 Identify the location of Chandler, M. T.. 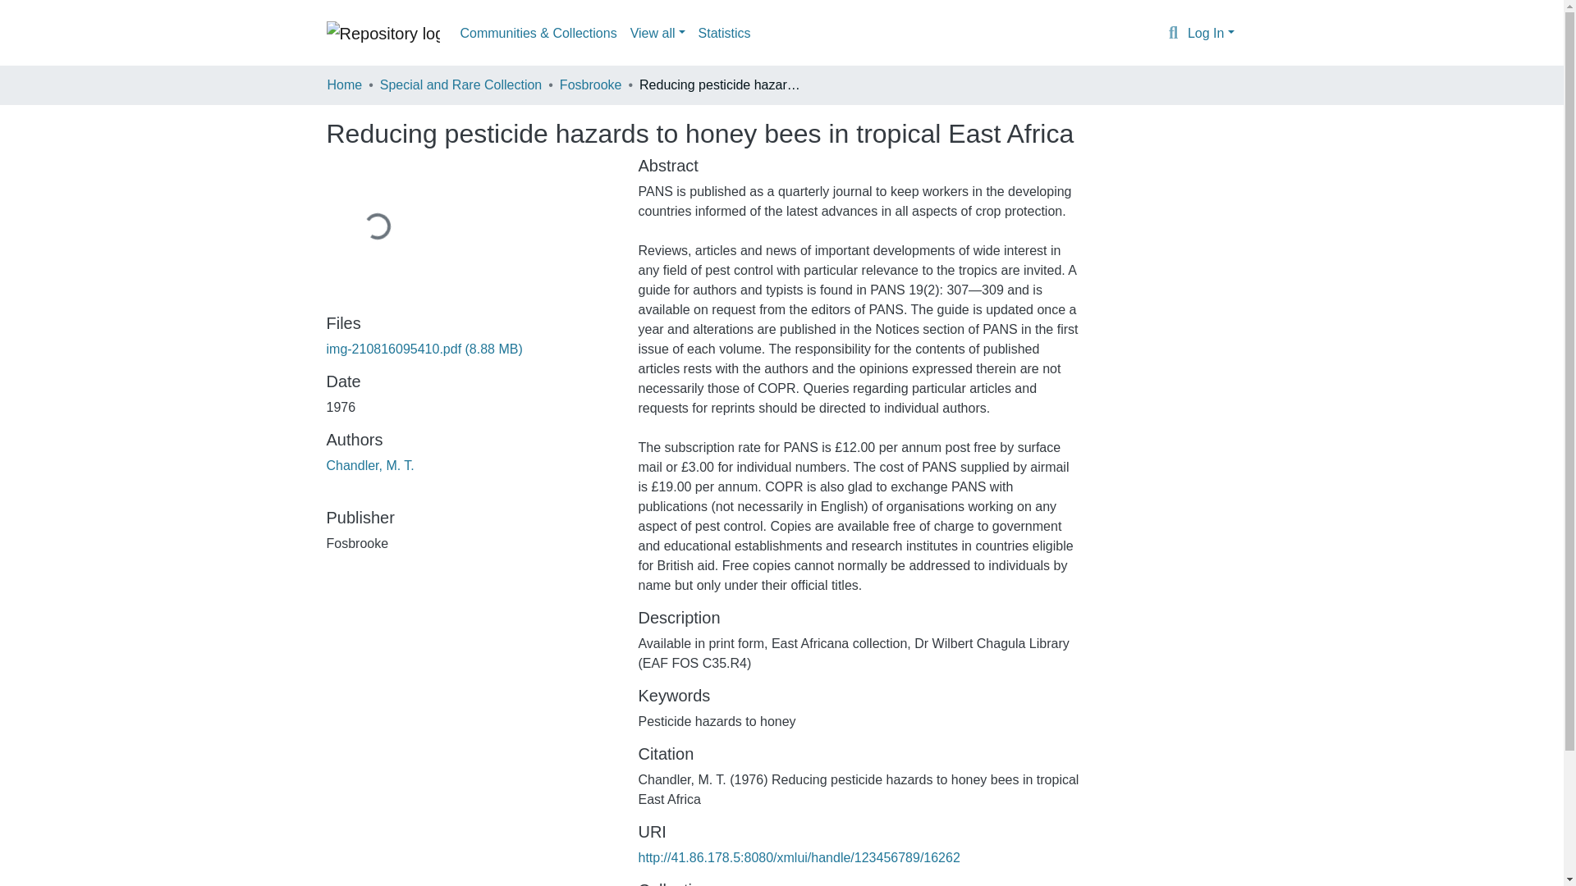
(369, 465).